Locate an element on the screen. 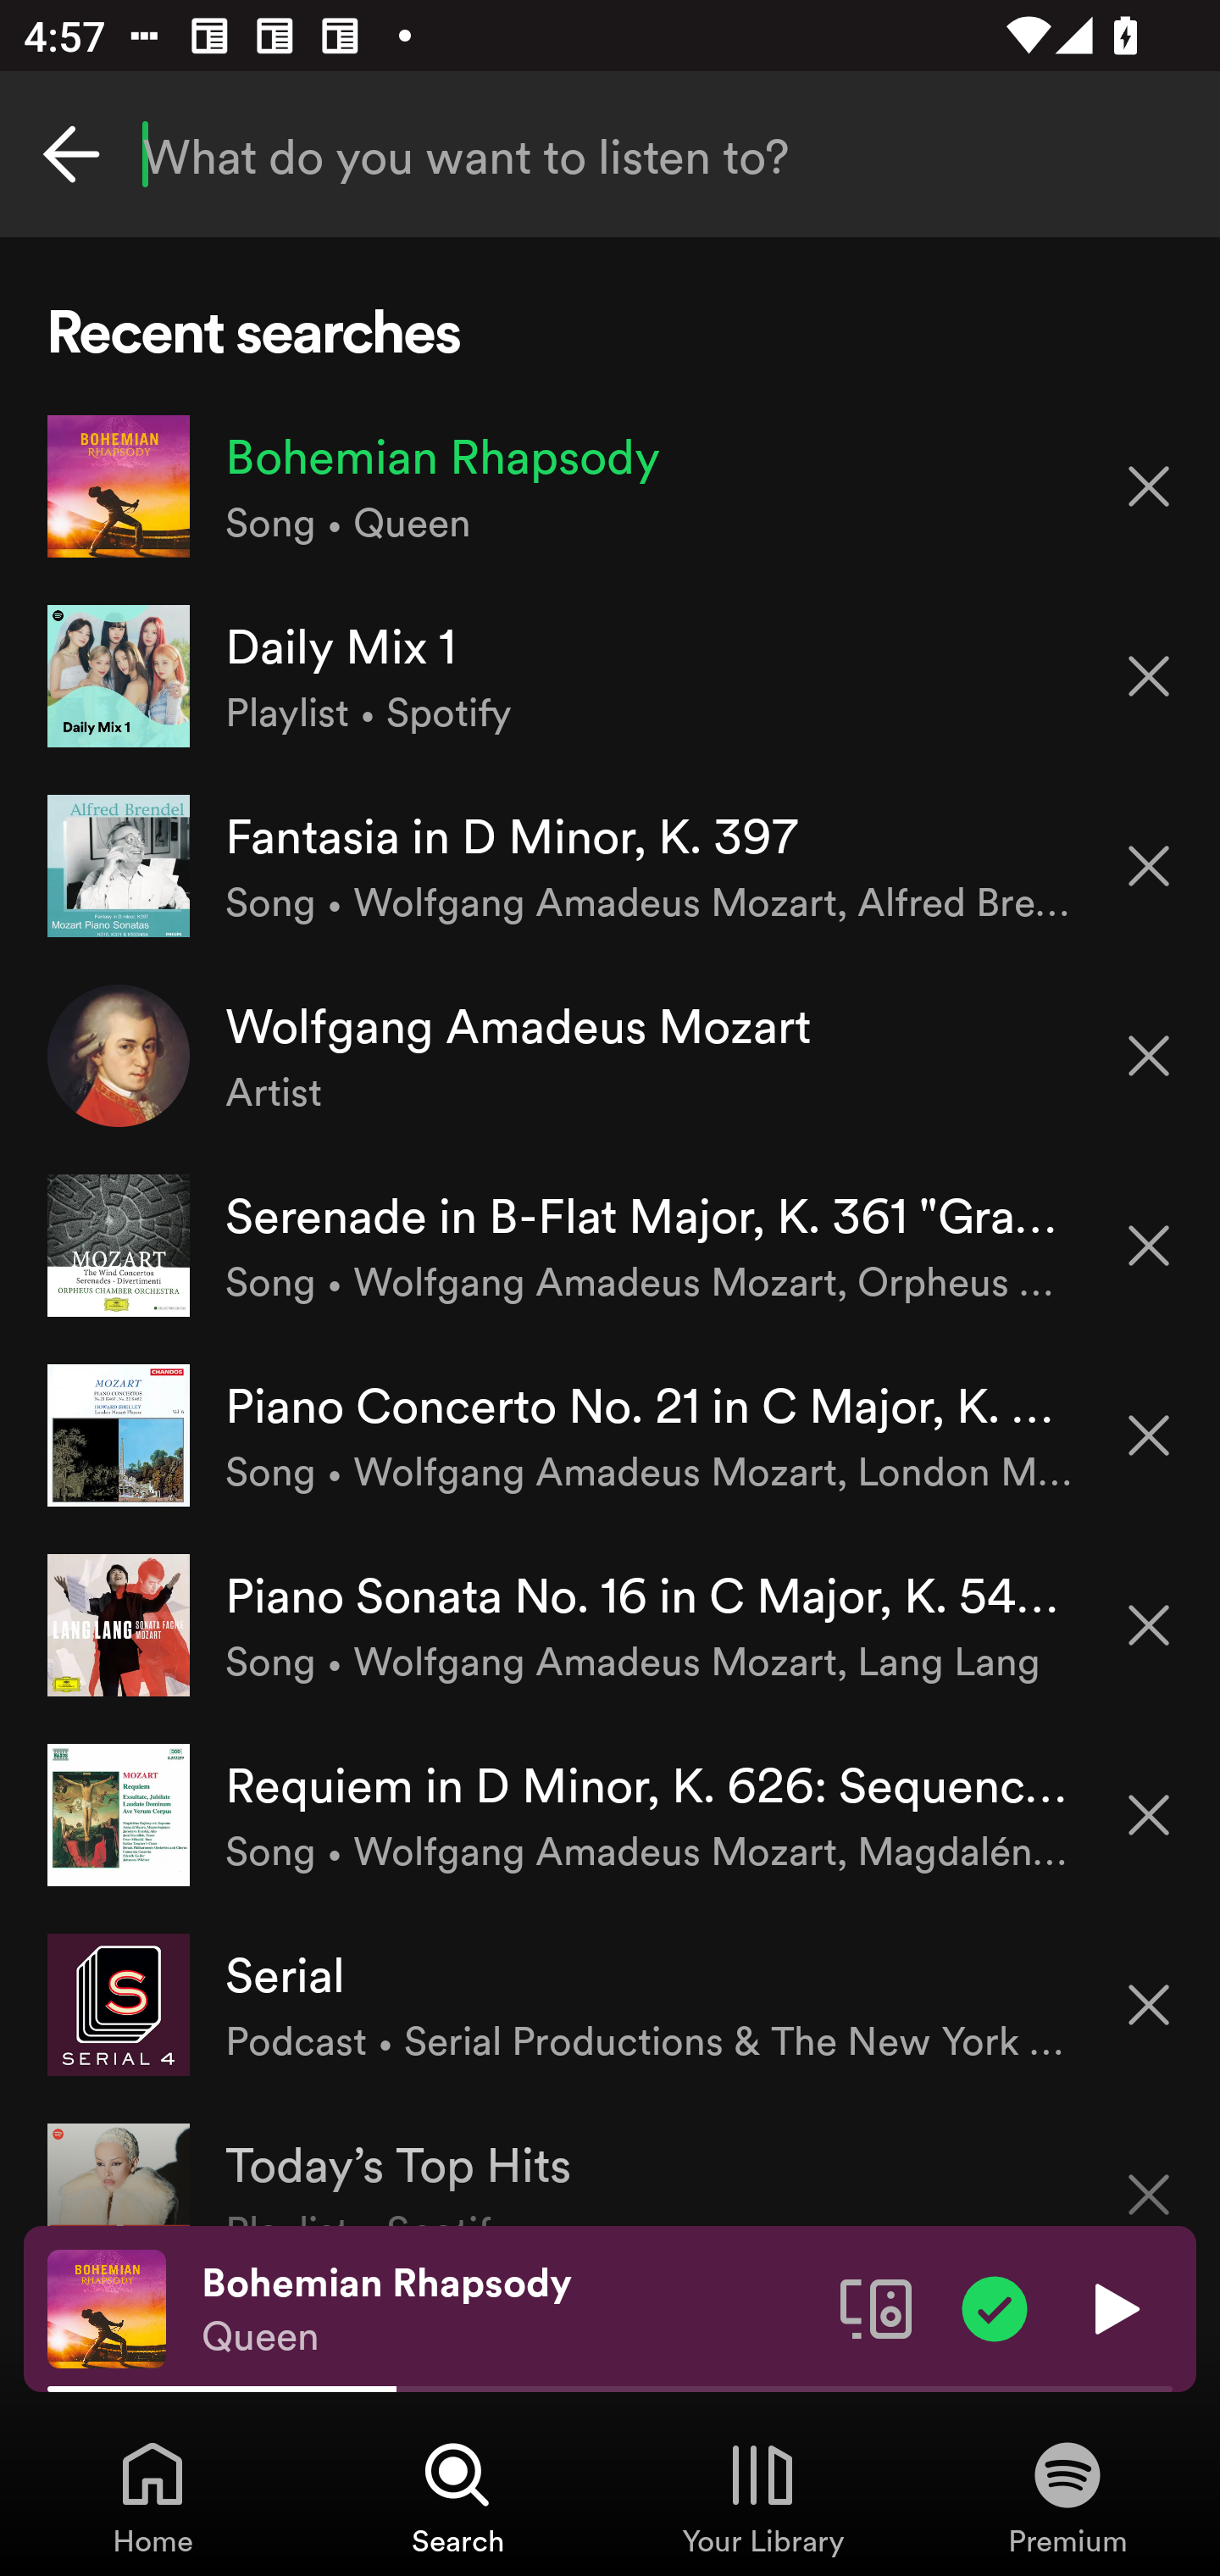  What do you want to listen to? is located at coordinates (610, 154).